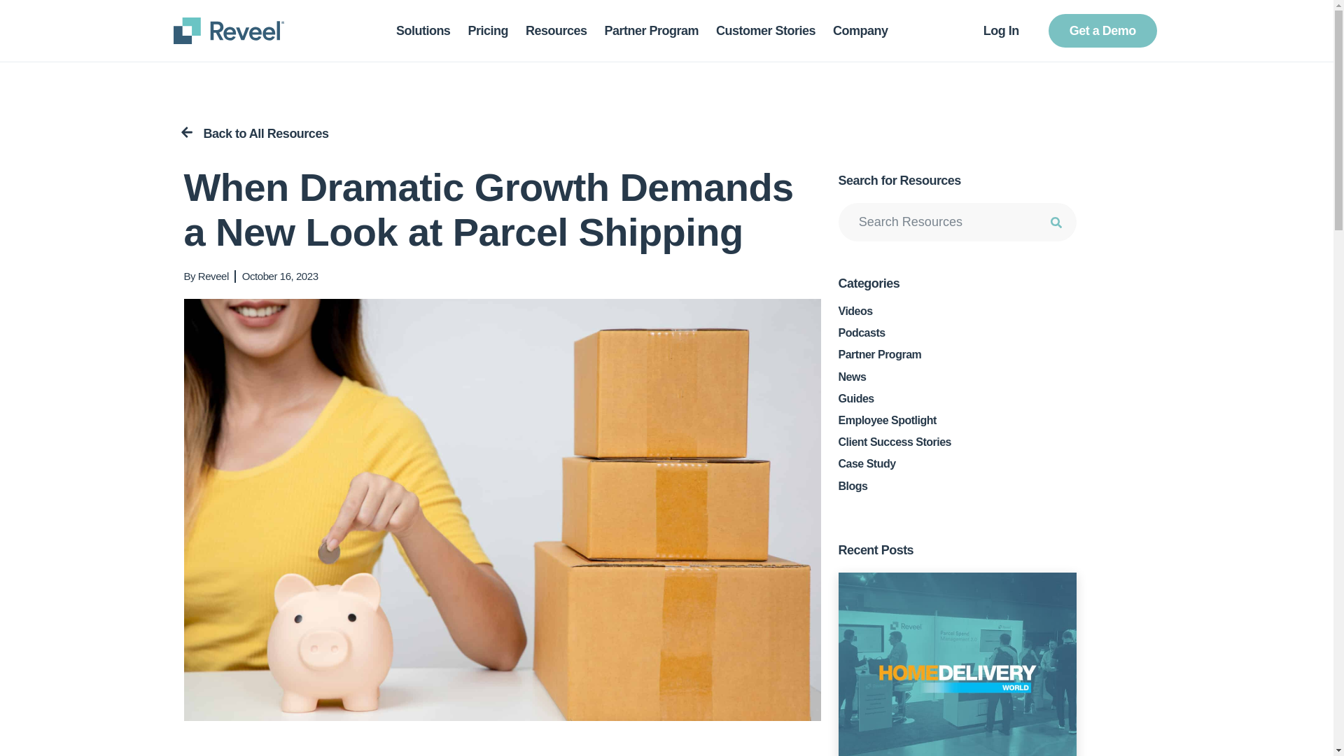 Image resolution: width=1344 pixels, height=756 pixels. What do you see at coordinates (861, 31) in the screenshot?
I see `Company` at bounding box center [861, 31].